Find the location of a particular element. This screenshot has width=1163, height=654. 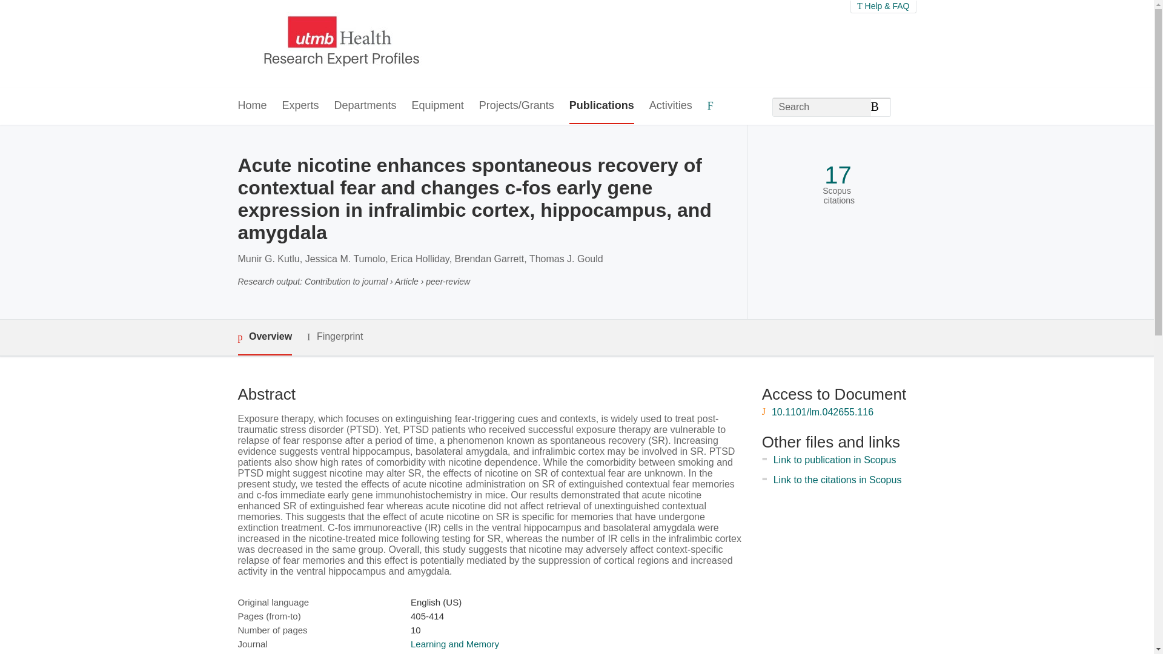

Fingerprint is located at coordinates (334, 337).